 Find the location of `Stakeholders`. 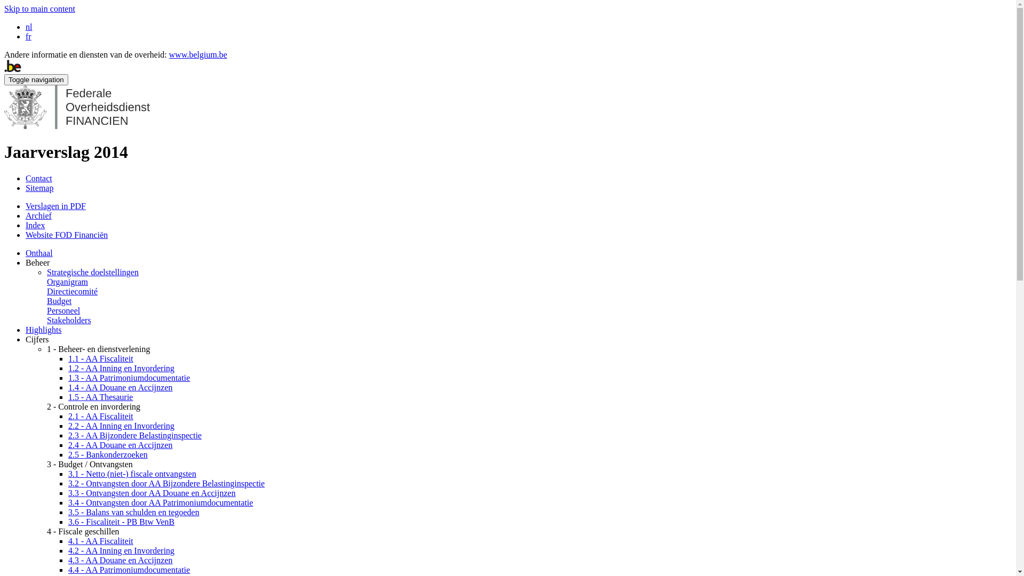

Stakeholders is located at coordinates (69, 320).